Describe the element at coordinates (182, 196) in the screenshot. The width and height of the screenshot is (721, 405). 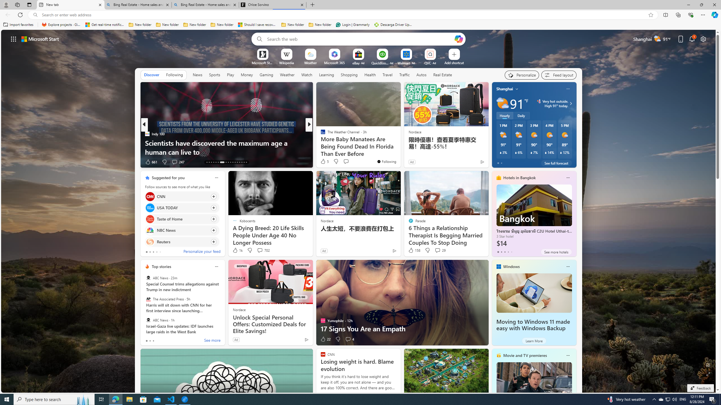
I see `Click to follow source CNN` at that location.